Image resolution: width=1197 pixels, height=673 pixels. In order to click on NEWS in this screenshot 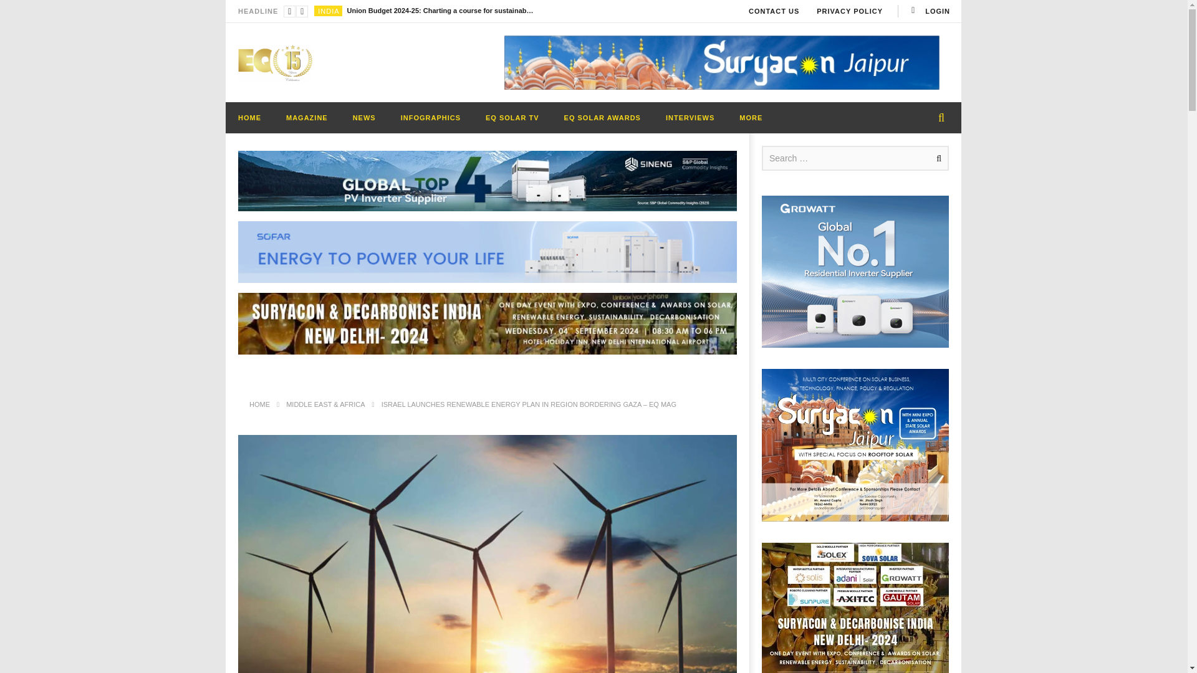, I will do `click(364, 117)`.